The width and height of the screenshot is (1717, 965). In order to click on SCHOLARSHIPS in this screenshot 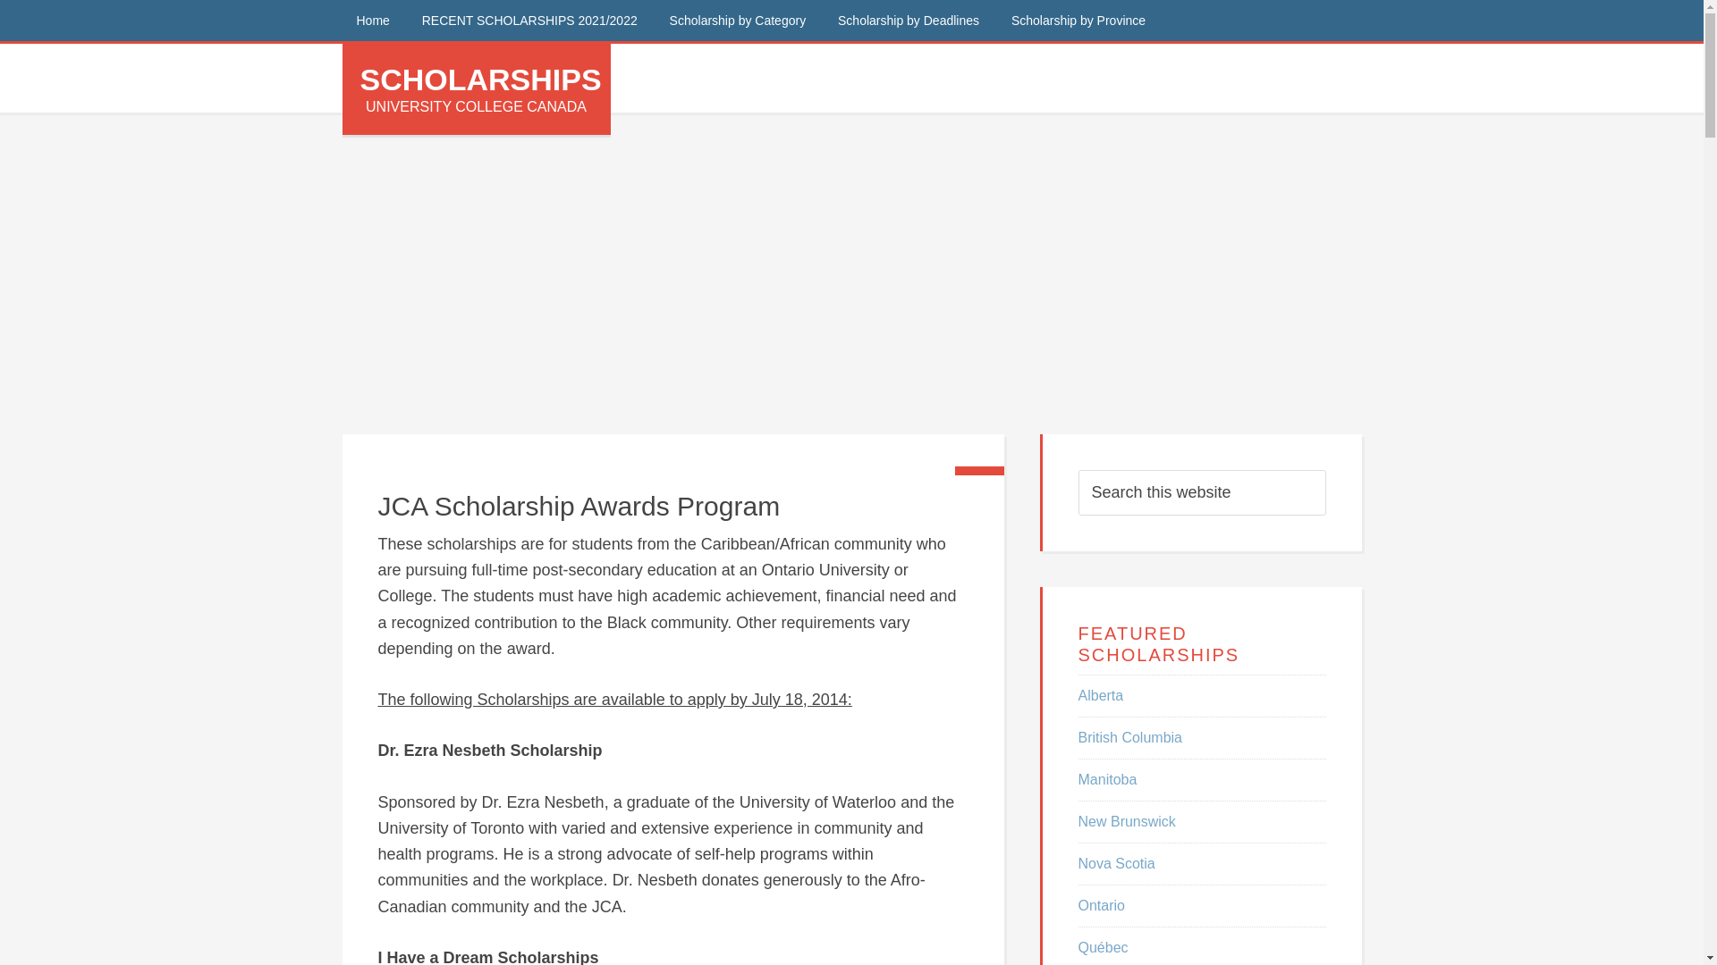, I will do `click(479, 80)`.